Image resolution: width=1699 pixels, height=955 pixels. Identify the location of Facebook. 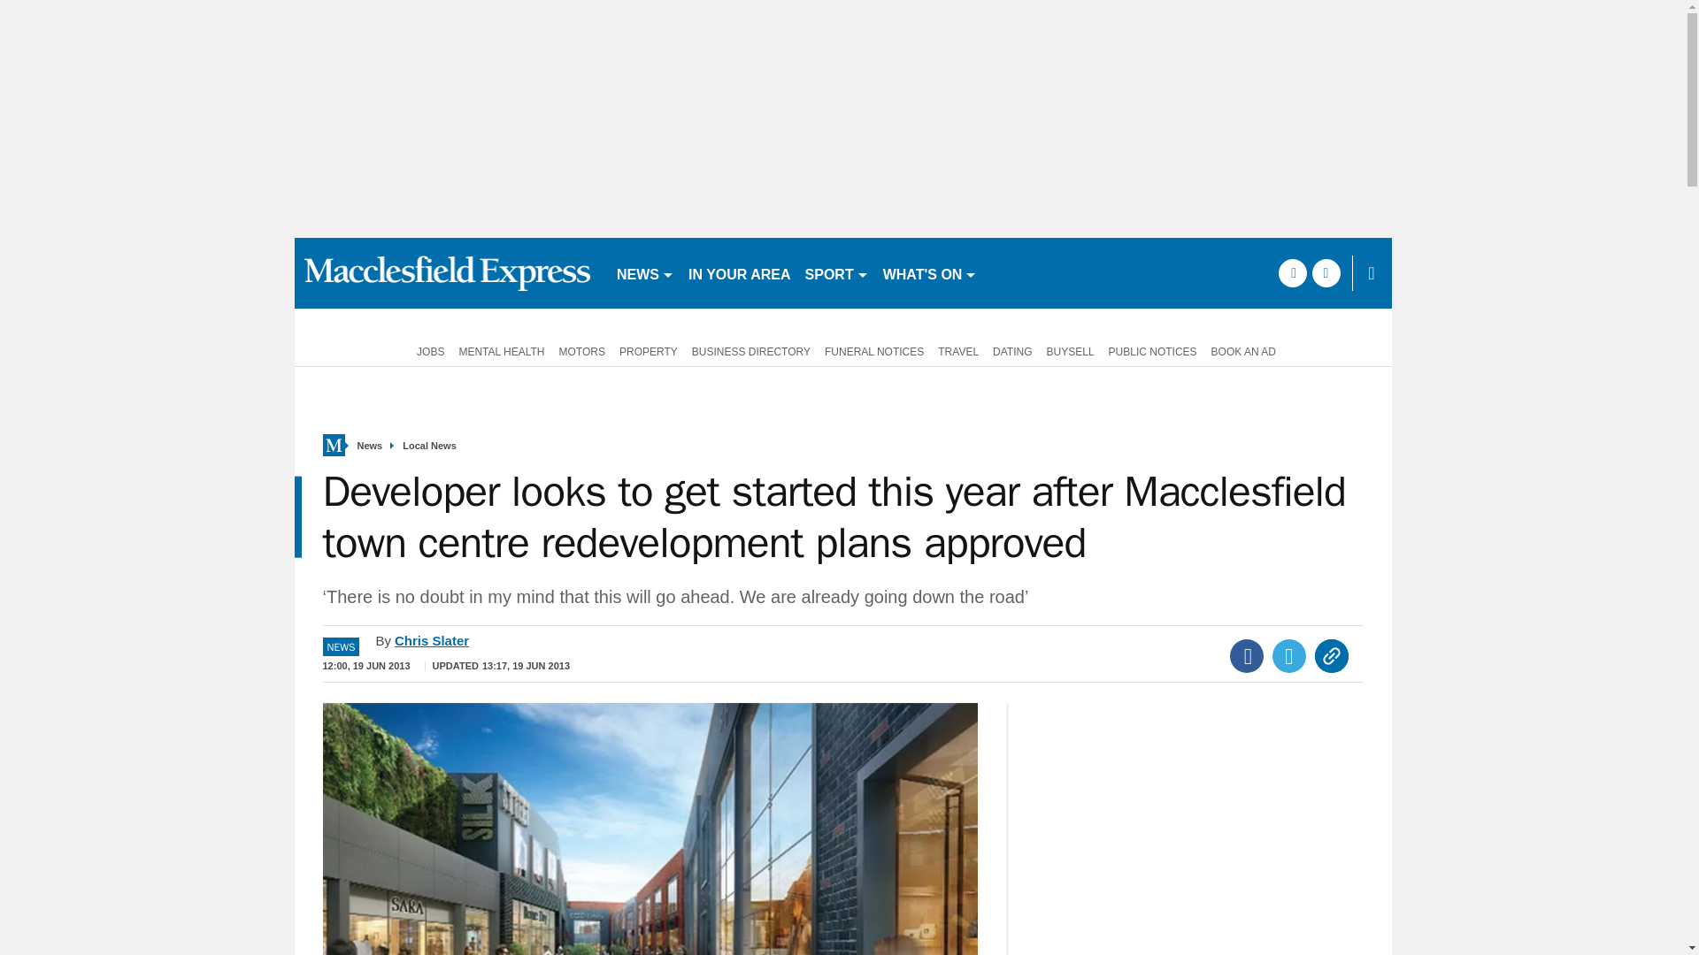
(1247, 656).